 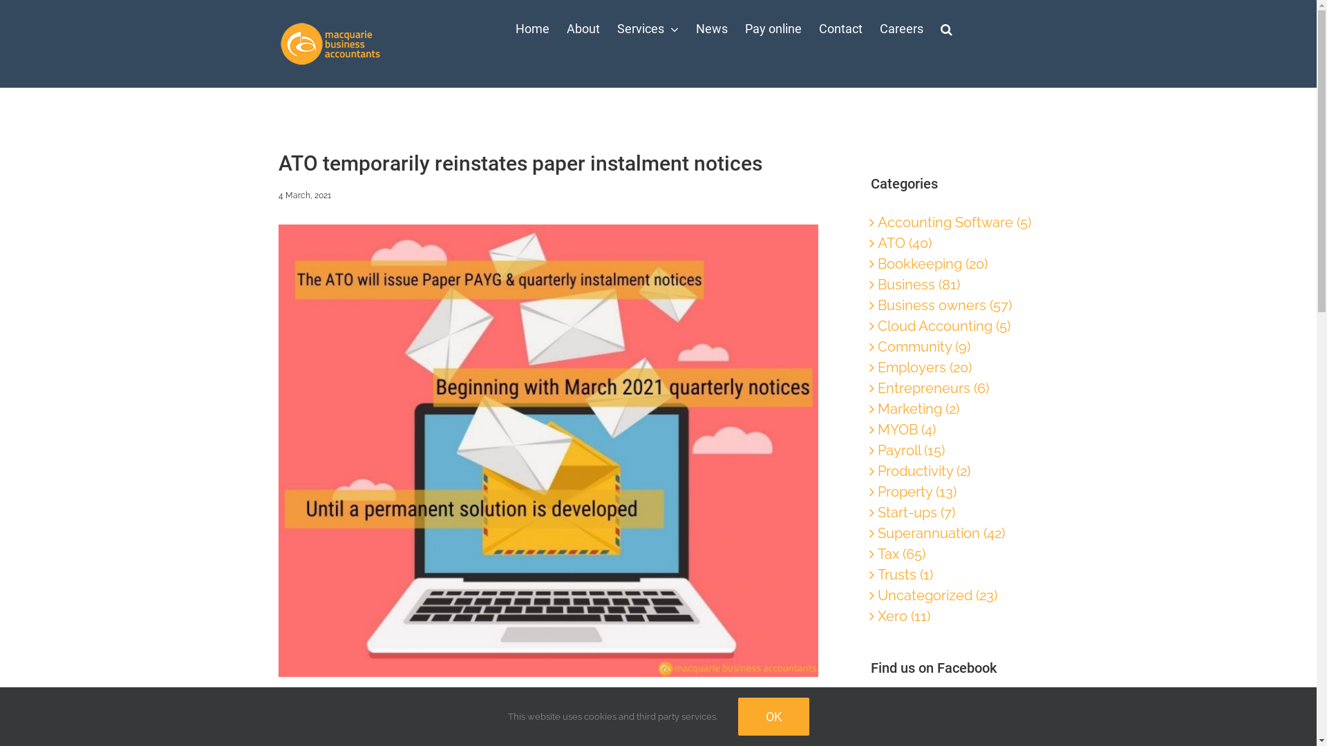 What do you see at coordinates (955, 616) in the screenshot?
I see `Xero (11)` at bounding box center [955, 616].